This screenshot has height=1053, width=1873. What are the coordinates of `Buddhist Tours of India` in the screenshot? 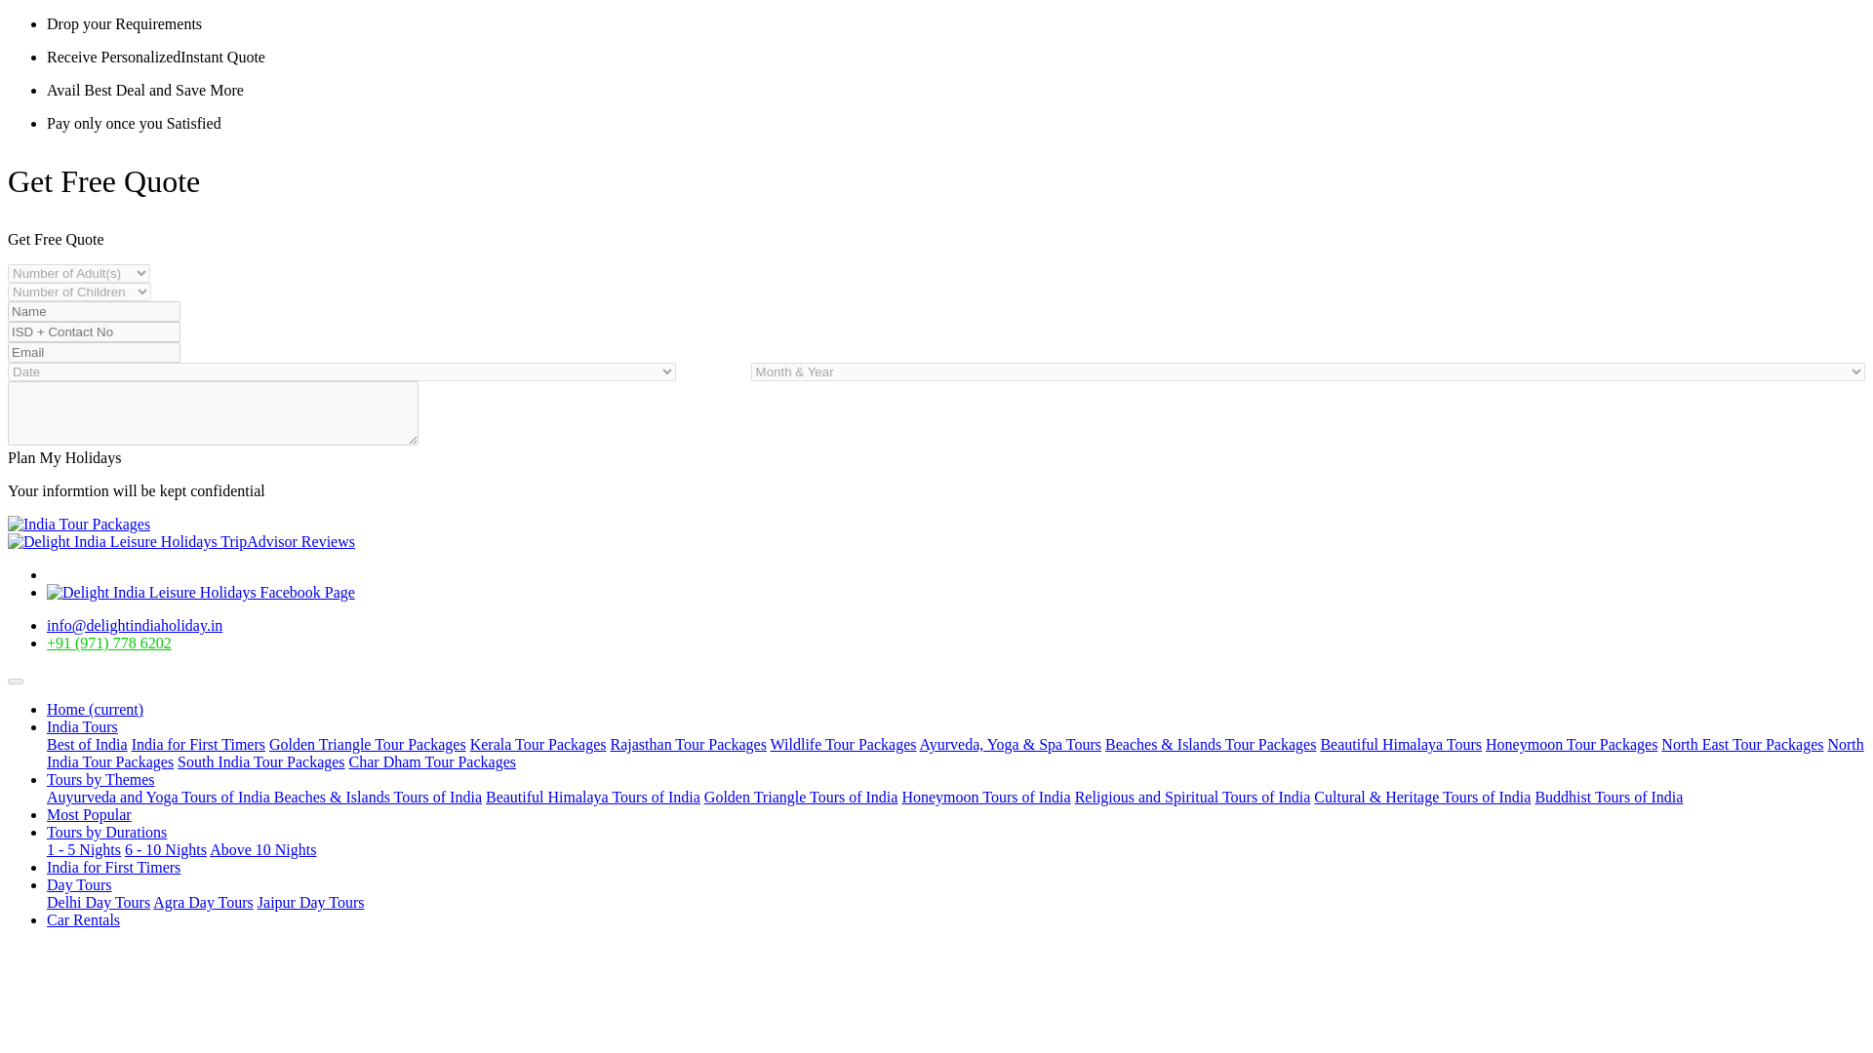 It's located at (1608, 797).